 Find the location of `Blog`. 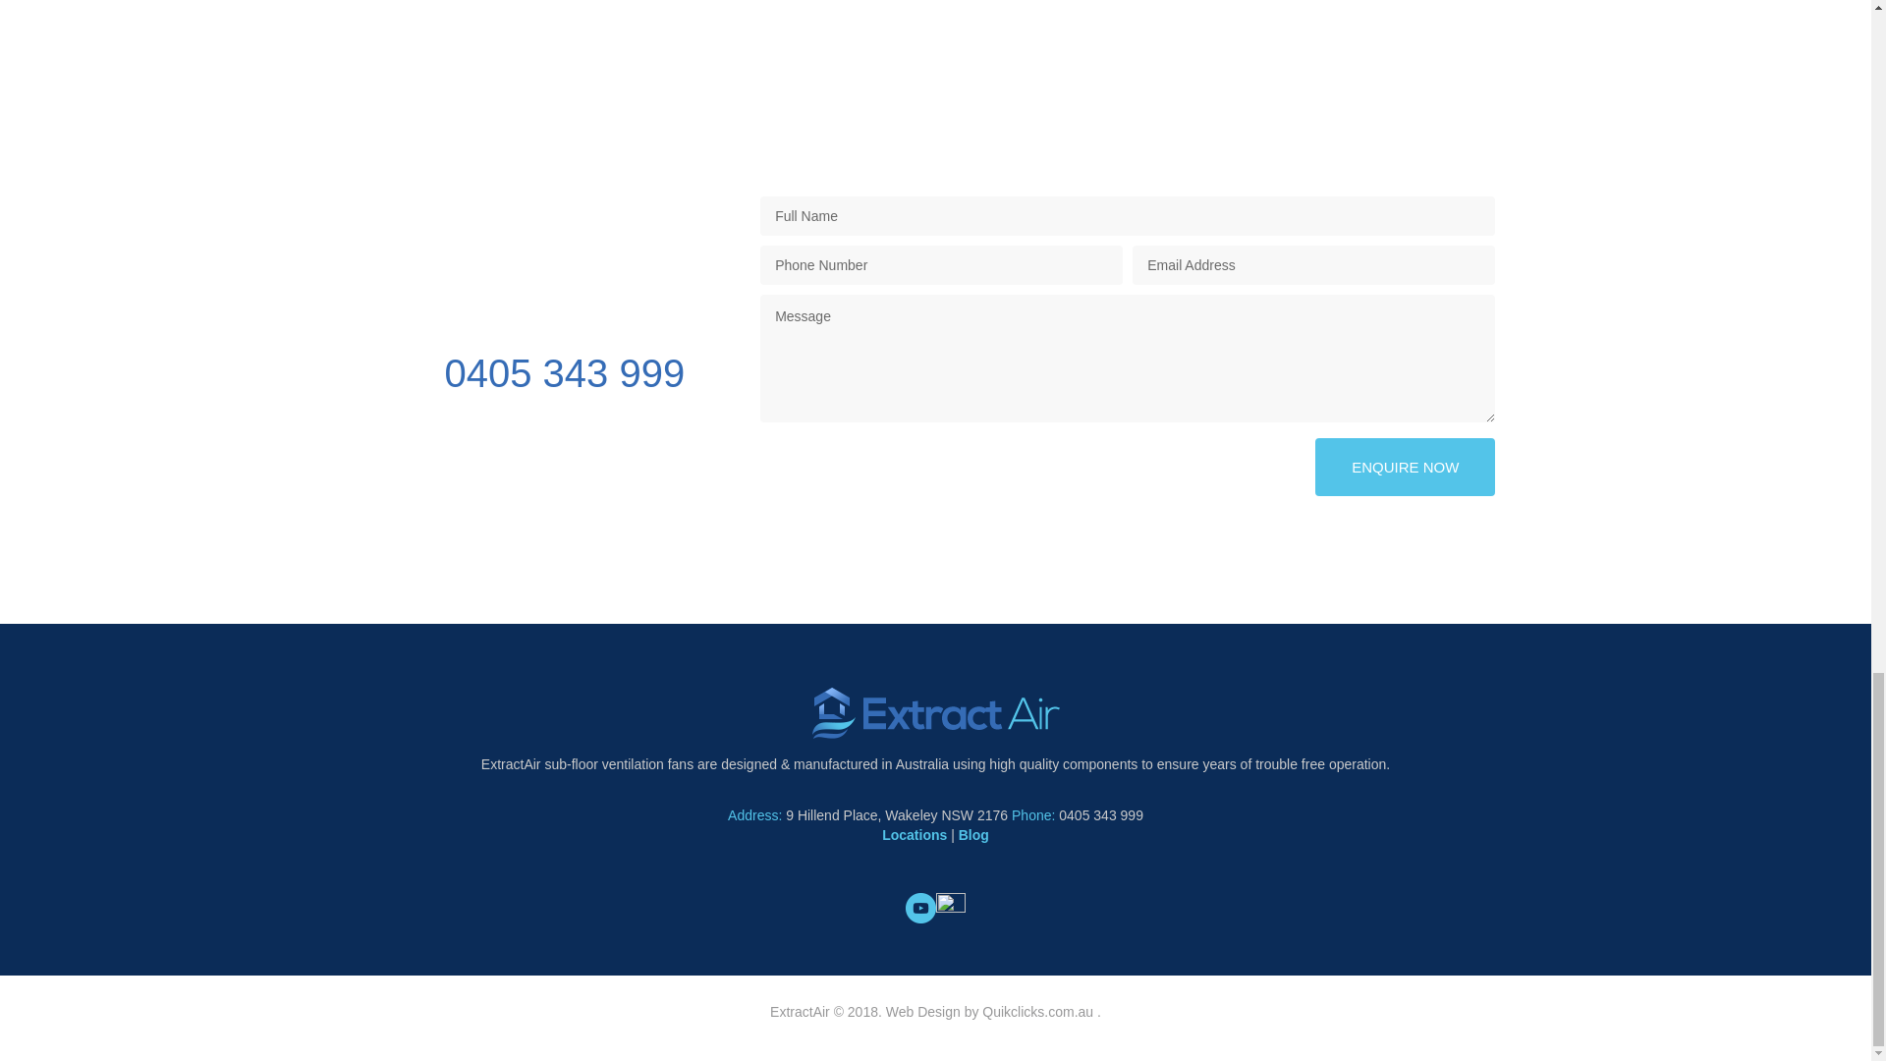

Blog is located at coordinates (972, 835).